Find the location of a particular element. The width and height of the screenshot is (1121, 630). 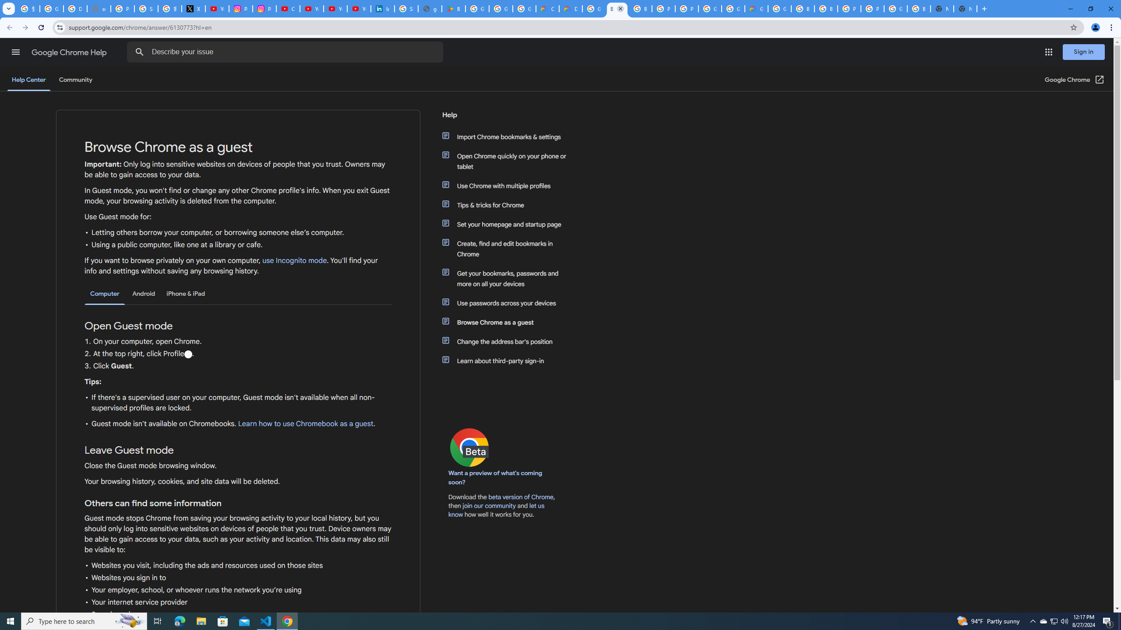

YouTube Culture & Trends - YouTube Top 10, 2021 is located at coordinates (335, 9).